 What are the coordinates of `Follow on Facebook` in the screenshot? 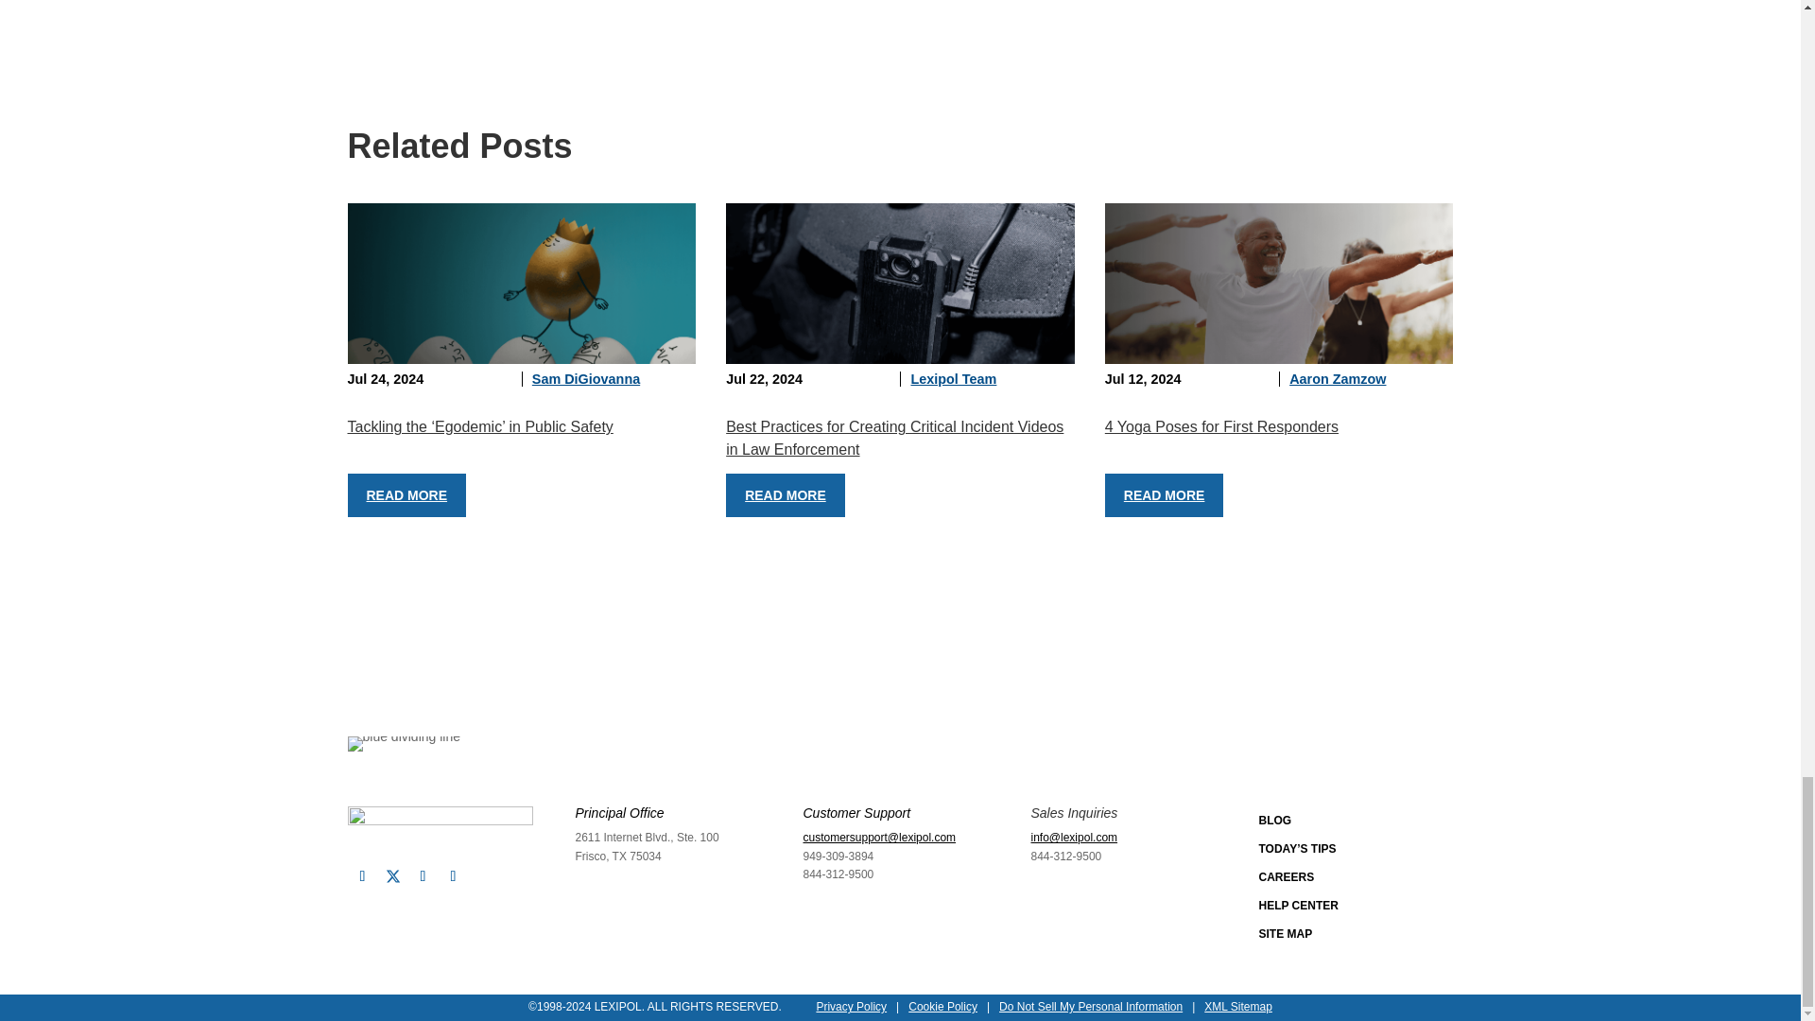 It's located at (363, 875).